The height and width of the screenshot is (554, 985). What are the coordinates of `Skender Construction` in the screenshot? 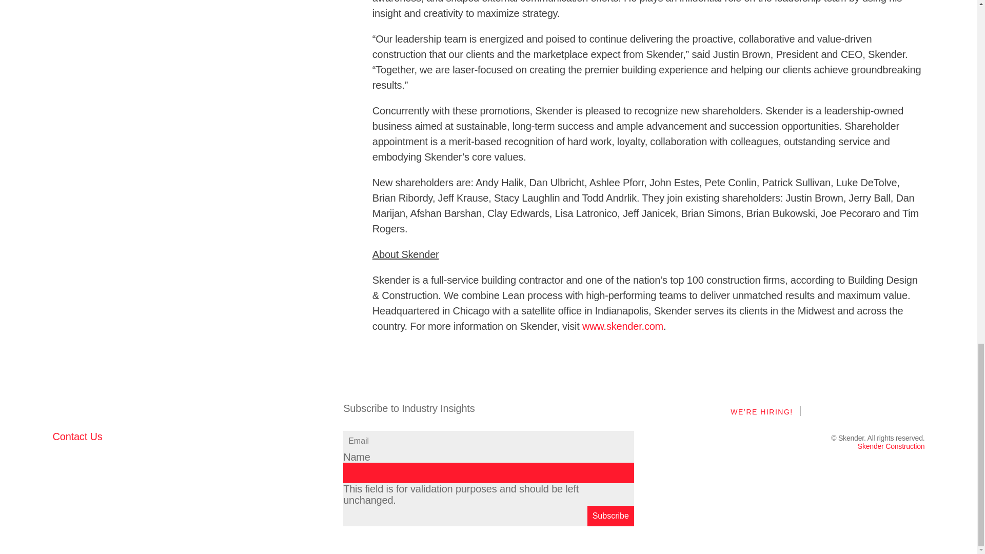 It's located at (891, 446).